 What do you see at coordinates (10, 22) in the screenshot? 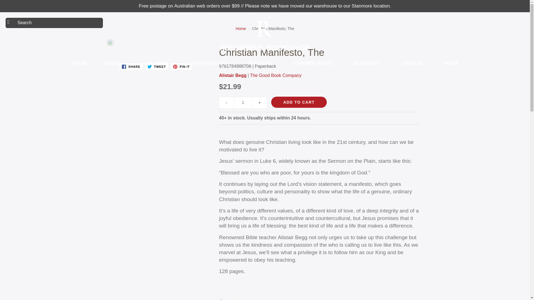
I see `Search` at bounding box center [10, 22].